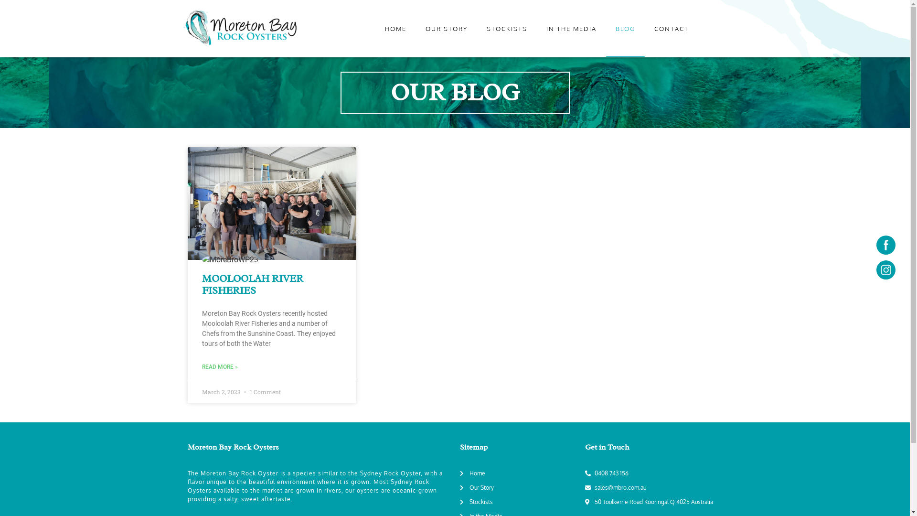  What do you see at coordinates (886, 270) in the screenshot?
I see `Instagram` at bounding box center [886, 270].